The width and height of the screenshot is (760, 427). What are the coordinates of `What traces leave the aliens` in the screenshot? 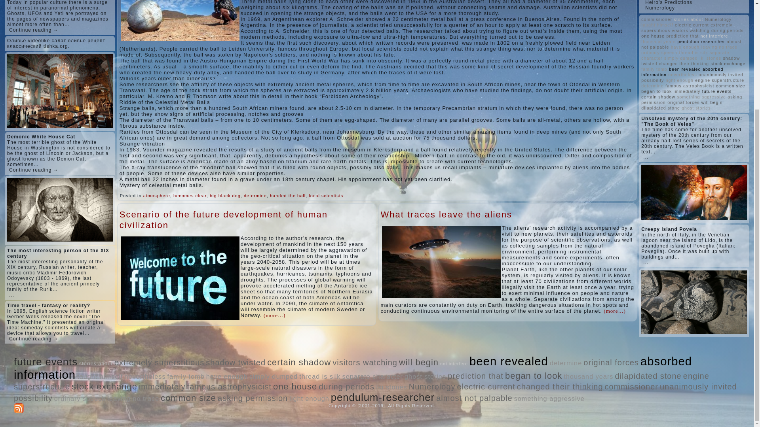 It's located at (446, 214).